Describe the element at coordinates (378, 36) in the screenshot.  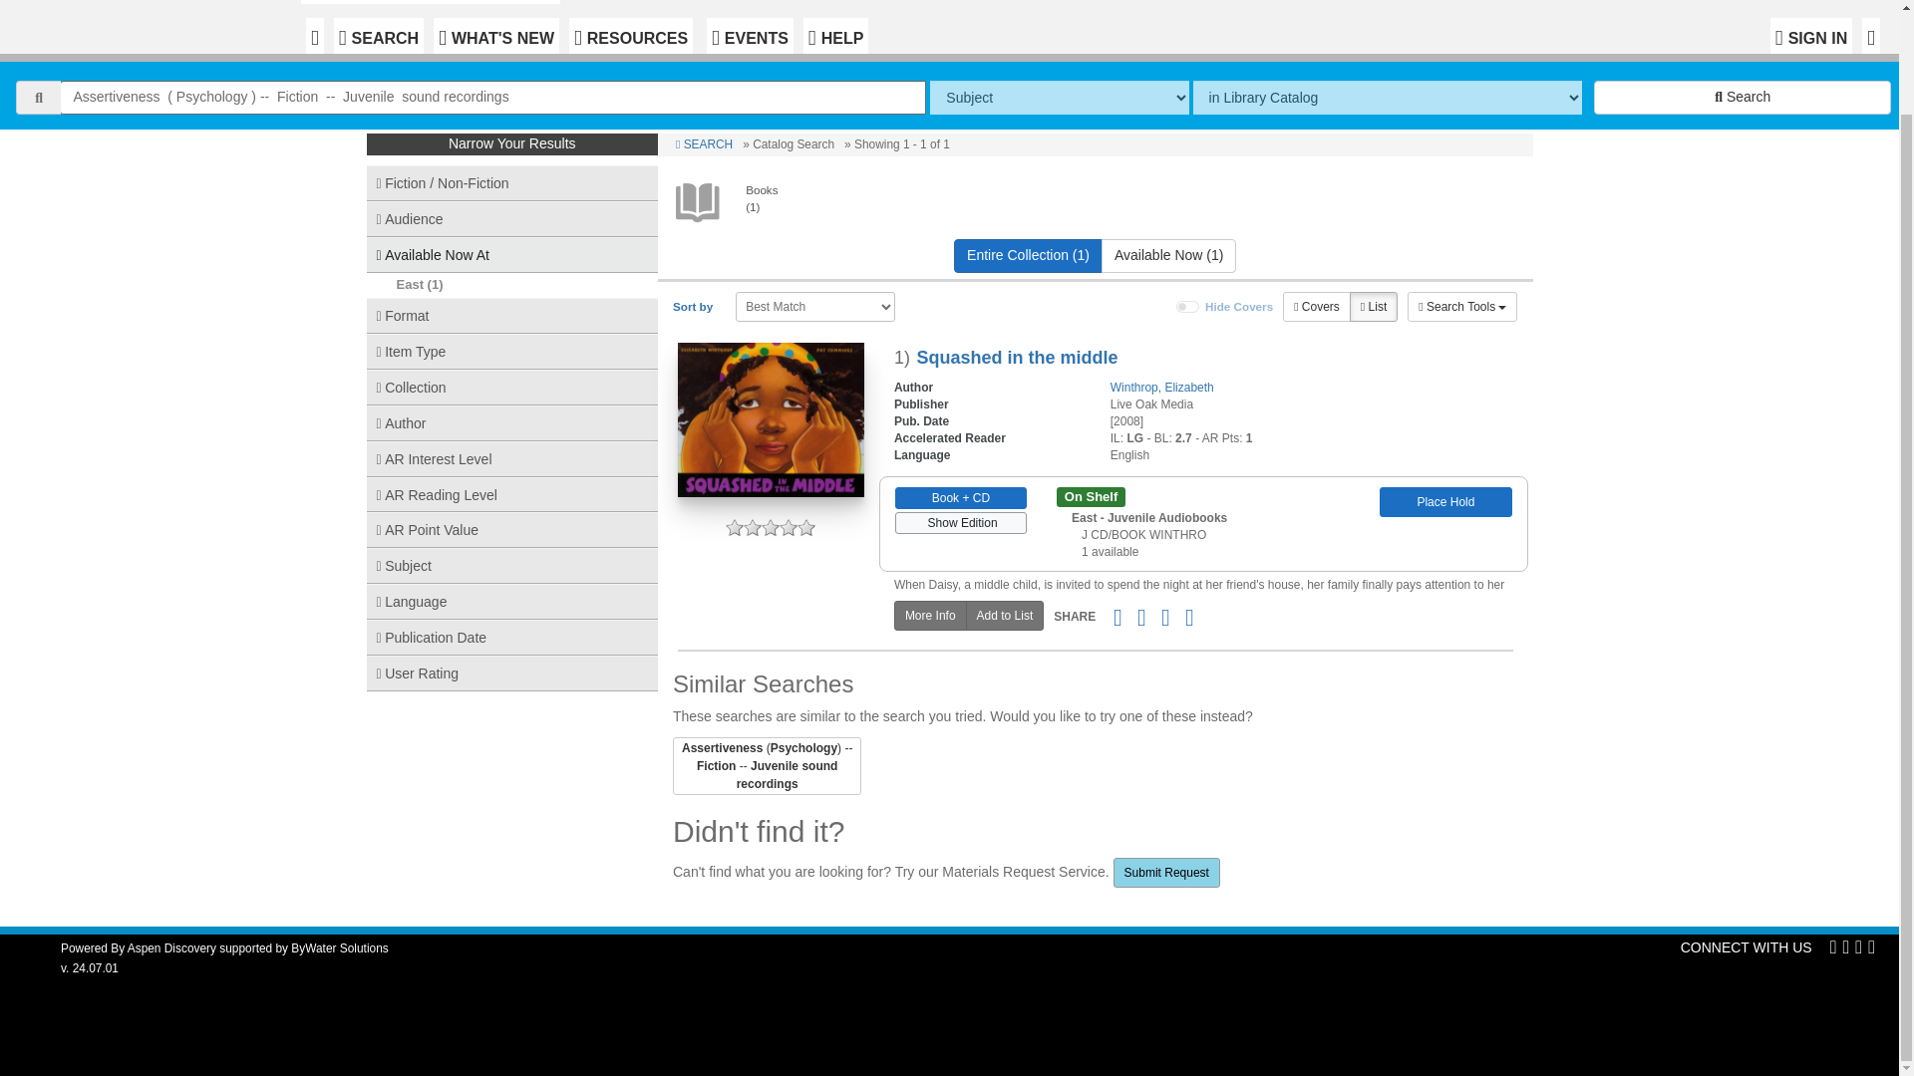
I see `SEARCH` at that location.